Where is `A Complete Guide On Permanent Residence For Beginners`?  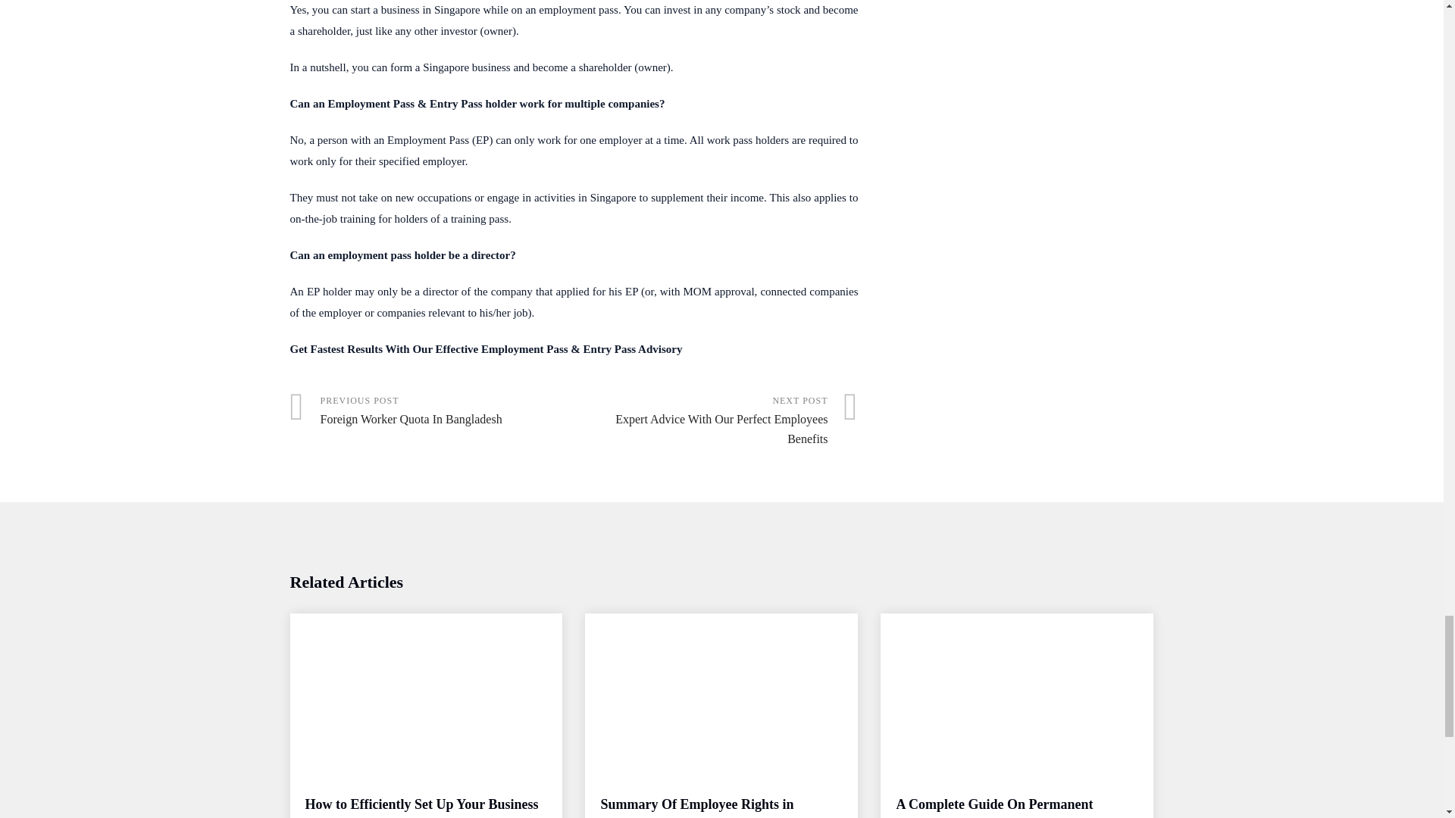 A Complete Guide On Permanent Residence For Beginners is located at coordinates (994, 807).